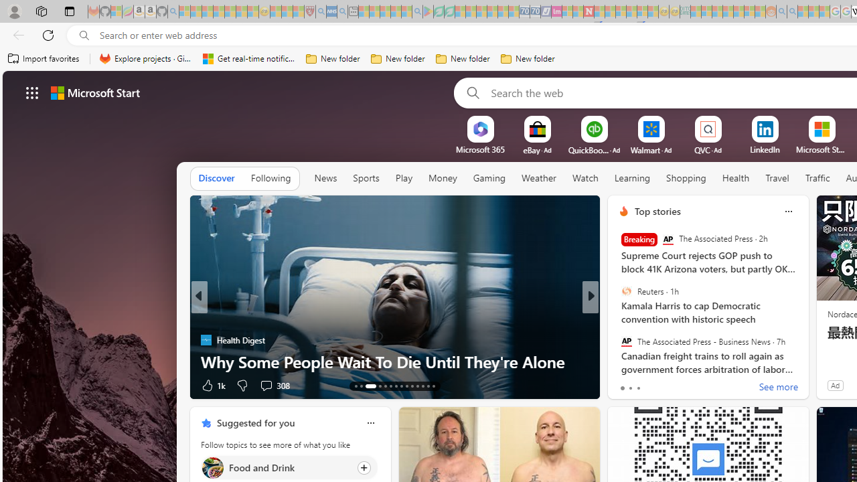 The width and height of the screenshot is (857, 482). What do you see at coordinates (618, 319) in the screenshot?
I see `Body Network` at bounding box center [618, 319].